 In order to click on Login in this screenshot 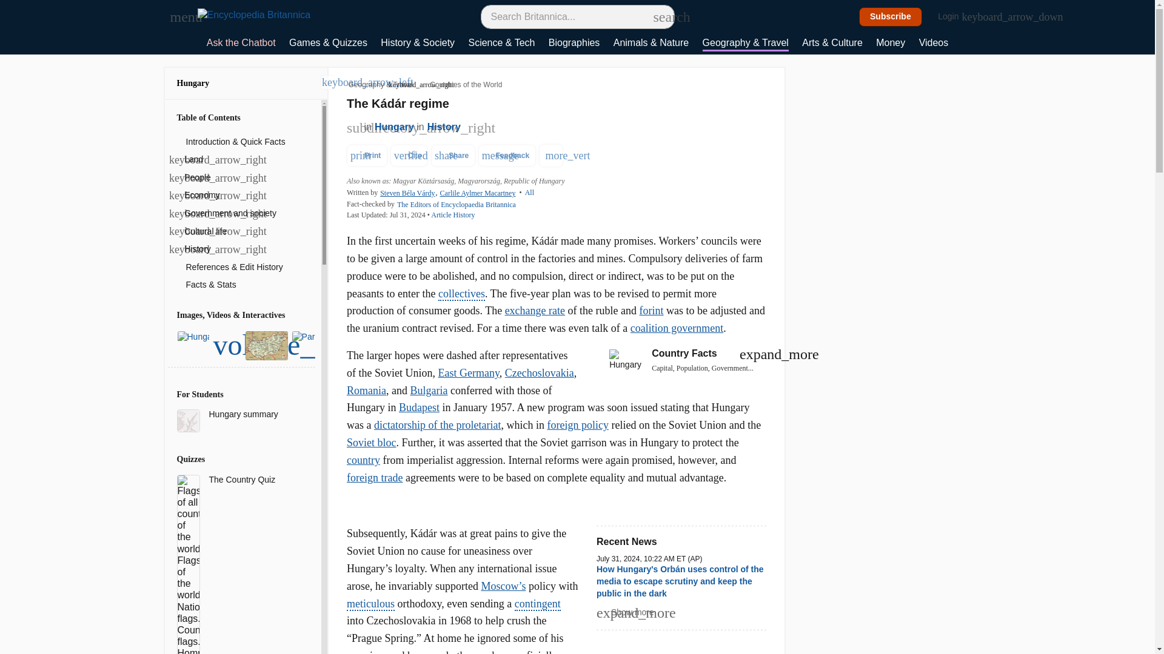, I will do `click(955, 17)`.